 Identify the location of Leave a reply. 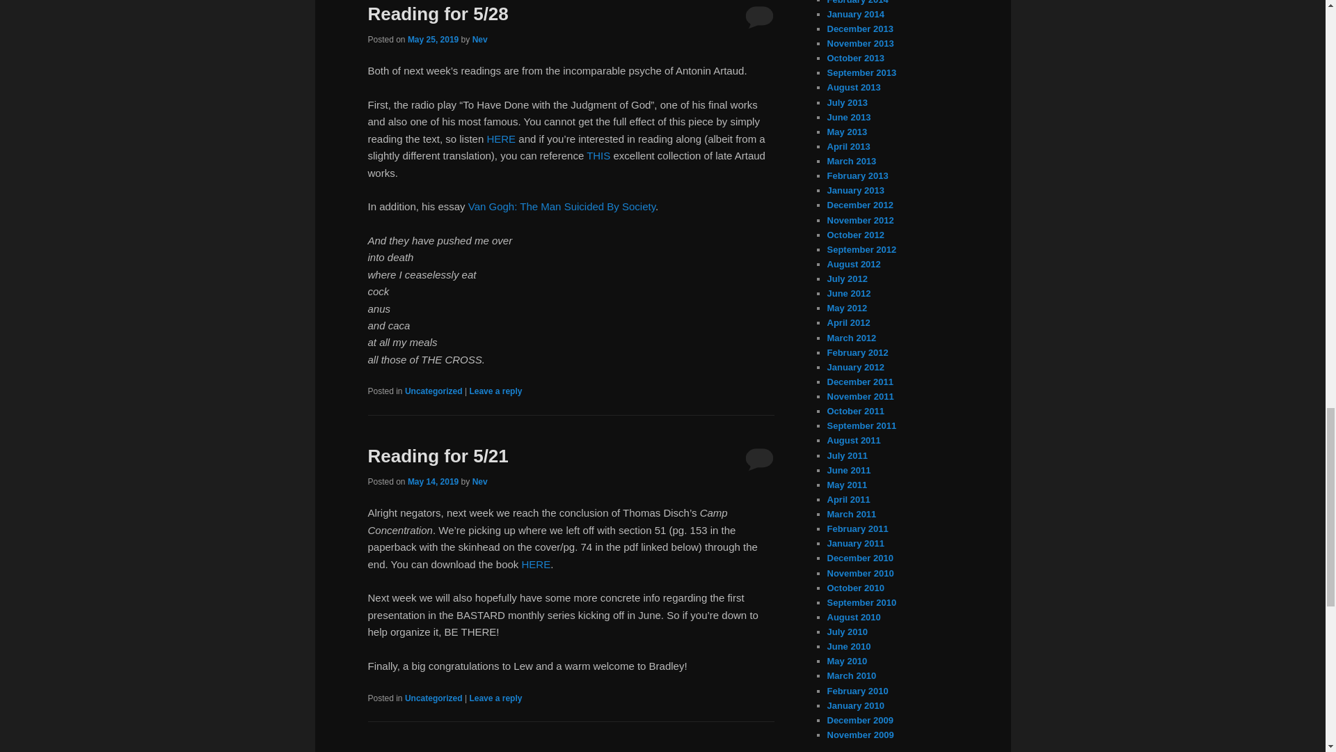
(495, 391).